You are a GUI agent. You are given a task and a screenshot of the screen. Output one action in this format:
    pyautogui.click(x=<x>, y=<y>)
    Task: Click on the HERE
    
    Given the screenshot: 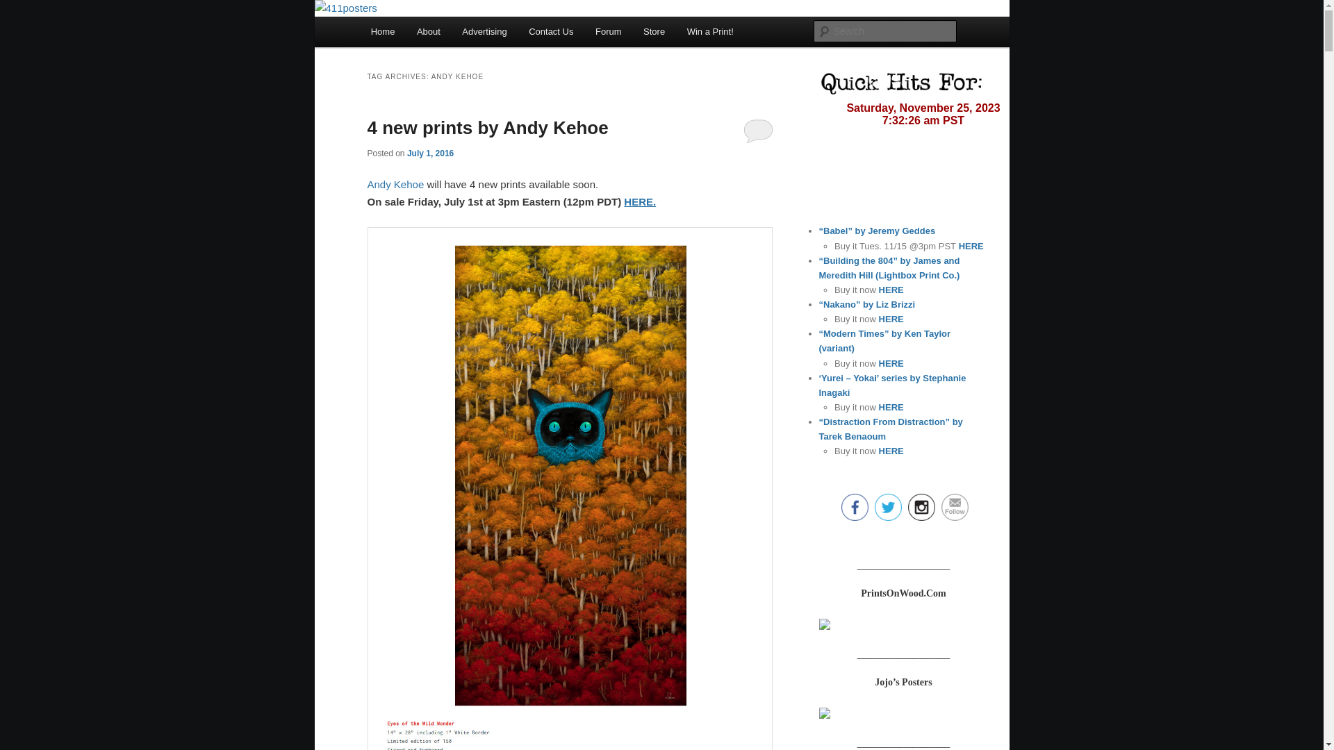 What is the action you would take?
    pyautogui.click(x=890, y=319)
    